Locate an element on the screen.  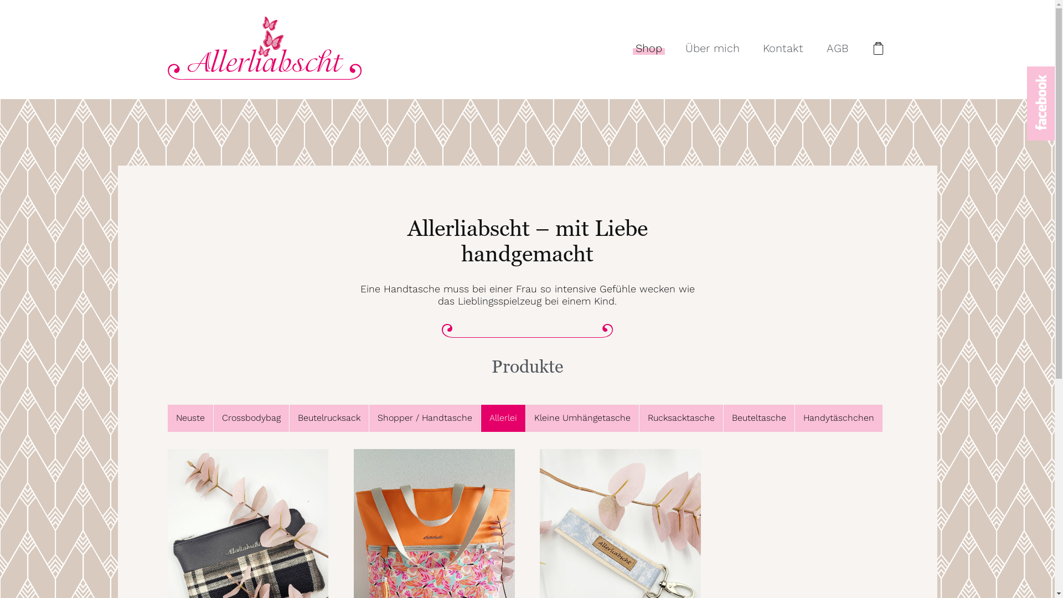
Allerliabscht - mit Liebe handgemacht is located at coordinates (264, 49).